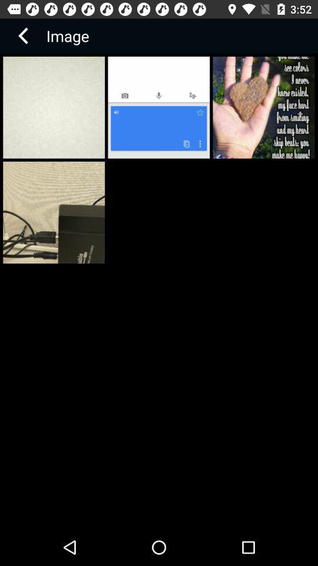 This screenshot has width=318, height=566. Describe the element at coordinates (23, 35) in the screenshot. I see `press the item to the left of the image` at that location.